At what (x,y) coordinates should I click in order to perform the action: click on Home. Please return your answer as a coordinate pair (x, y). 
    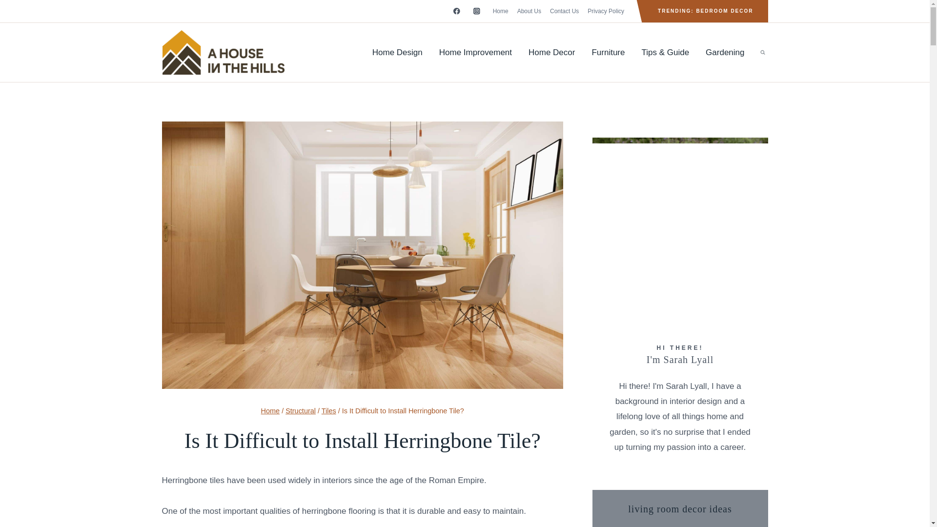
    Looking at the image, I should click on (270, 410).